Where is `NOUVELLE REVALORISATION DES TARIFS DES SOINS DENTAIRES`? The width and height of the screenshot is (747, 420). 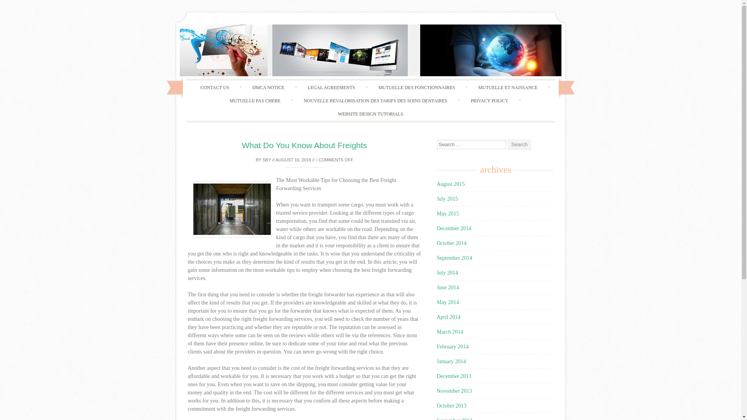
NOUVELLE REVALORISATION DES TARIFS DES SOINS DENTAIRES is located at coordinates (375, 100).